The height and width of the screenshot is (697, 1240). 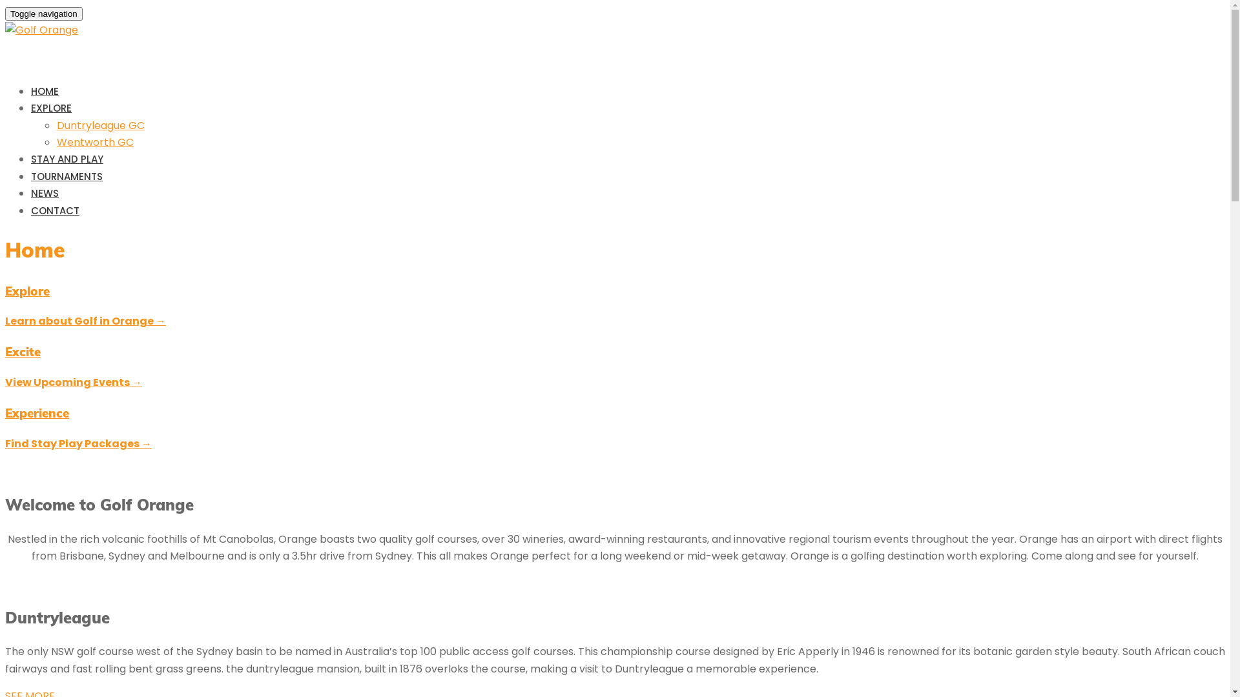 What do you see at coordinates (55, 210) in the screenshot?
I see `CONTACT` at bounding box center [55, 210].